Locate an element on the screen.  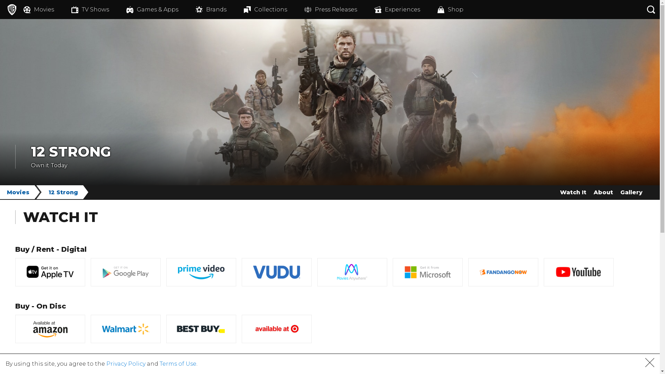
Press Releases is located at coordinates (339, 10).